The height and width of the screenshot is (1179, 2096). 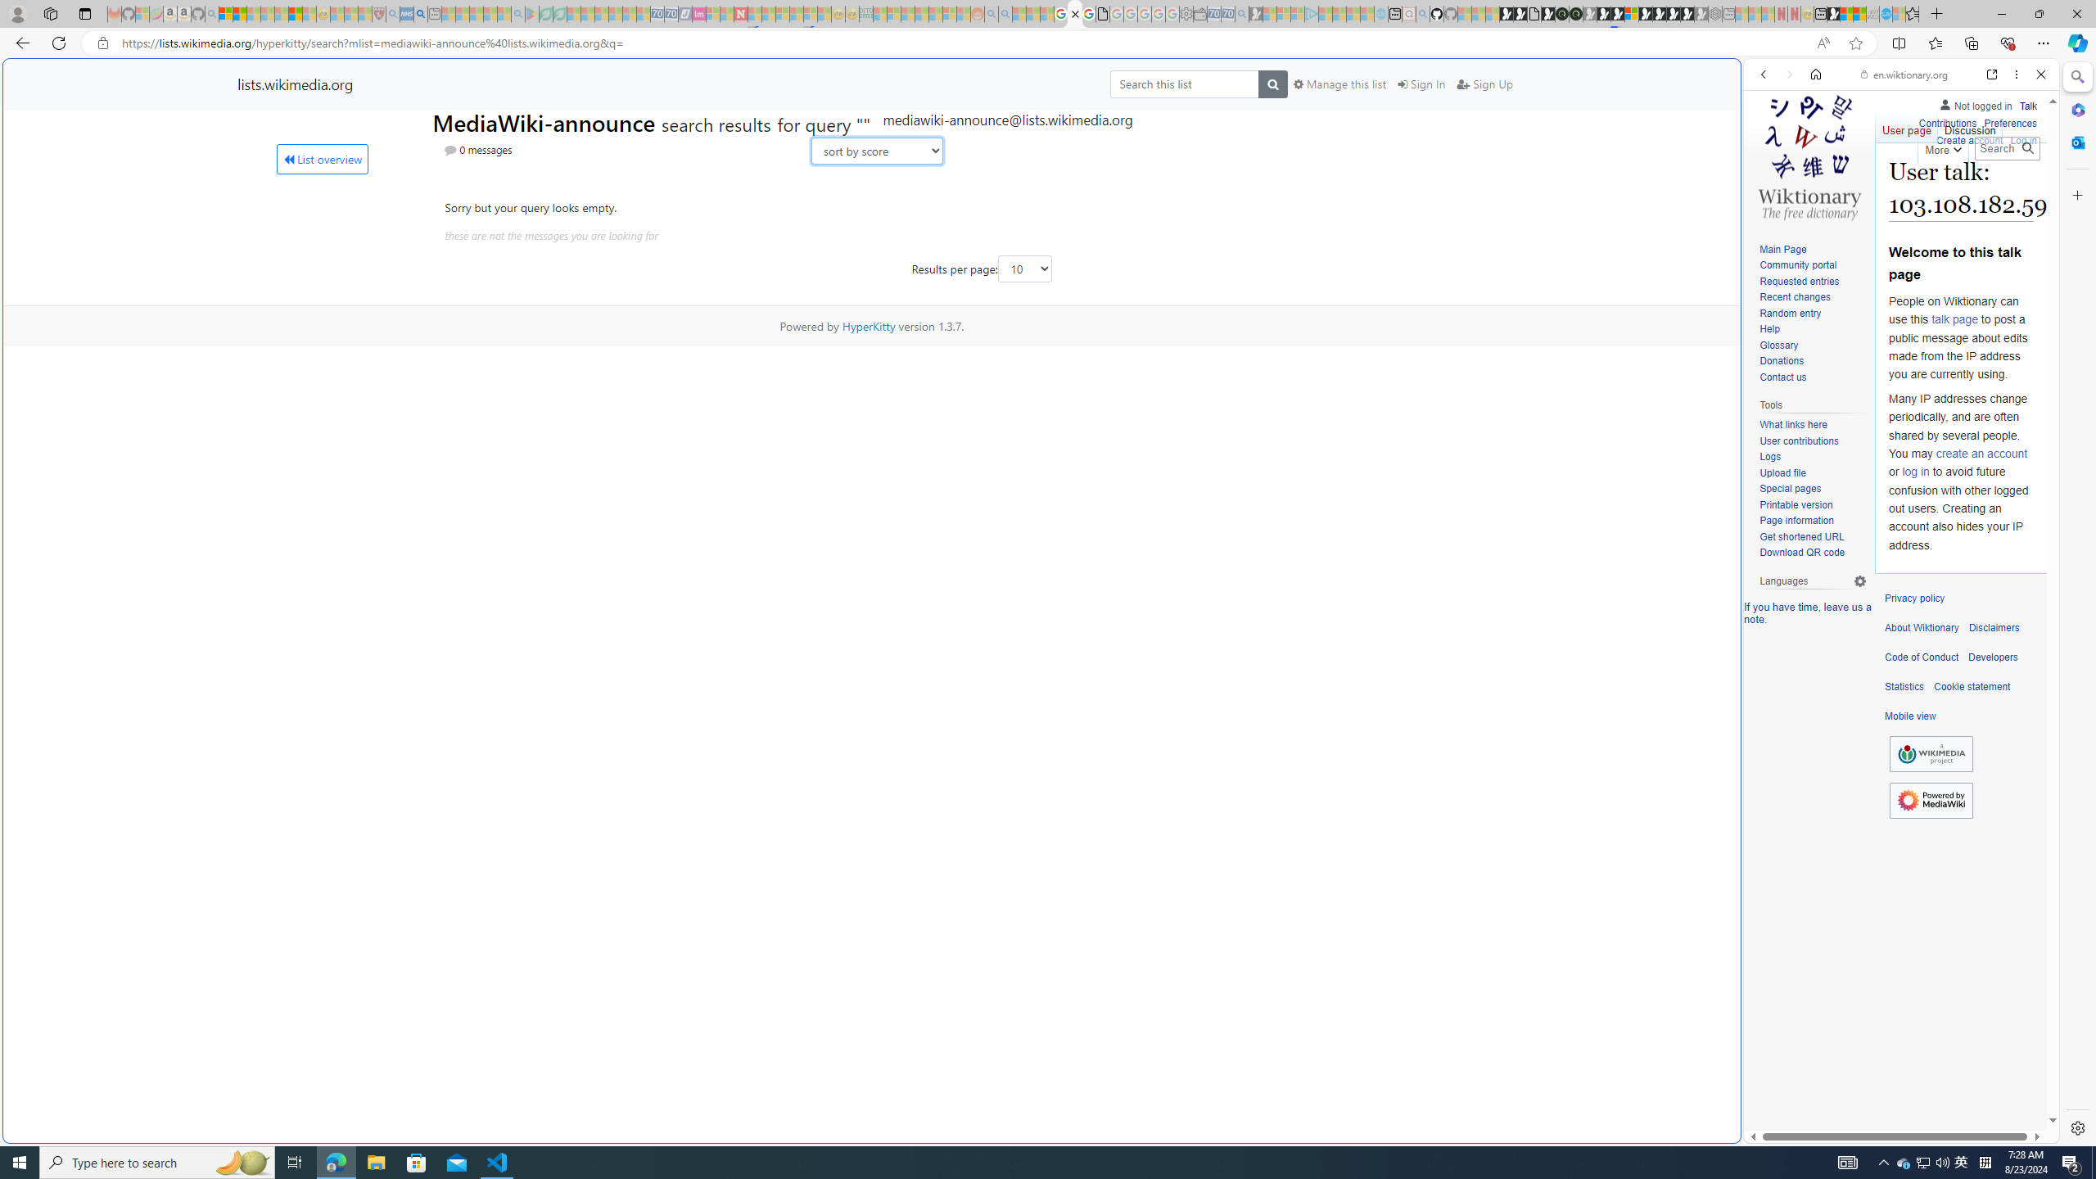 What do you see at coordinates (1782, 249) in the screenshot?
I see `Main Page` at bounding box center [1782, 249].